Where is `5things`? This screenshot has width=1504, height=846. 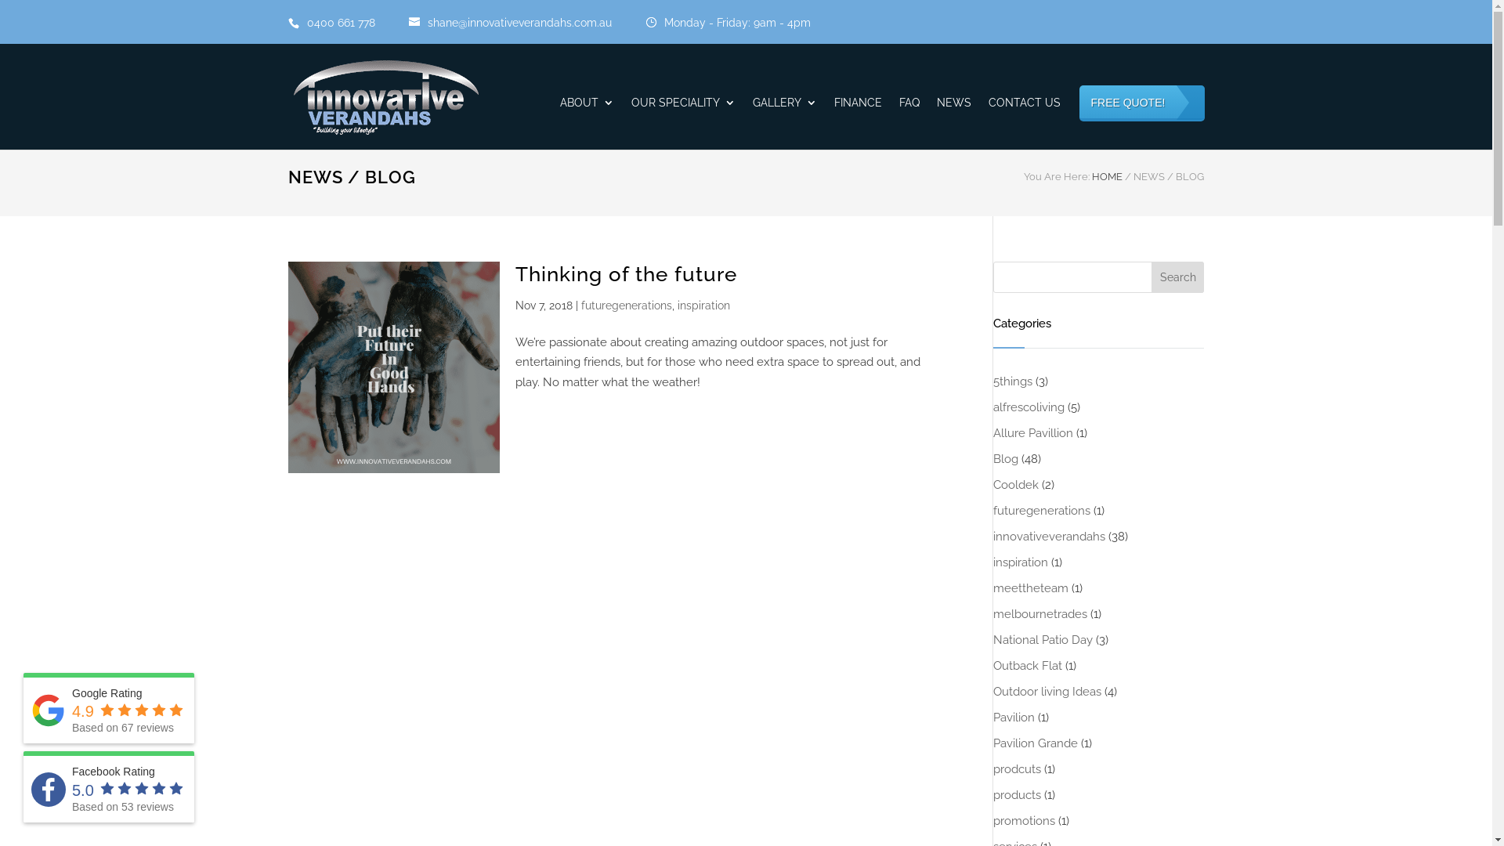
5things is located at coordinates (1013, 381).